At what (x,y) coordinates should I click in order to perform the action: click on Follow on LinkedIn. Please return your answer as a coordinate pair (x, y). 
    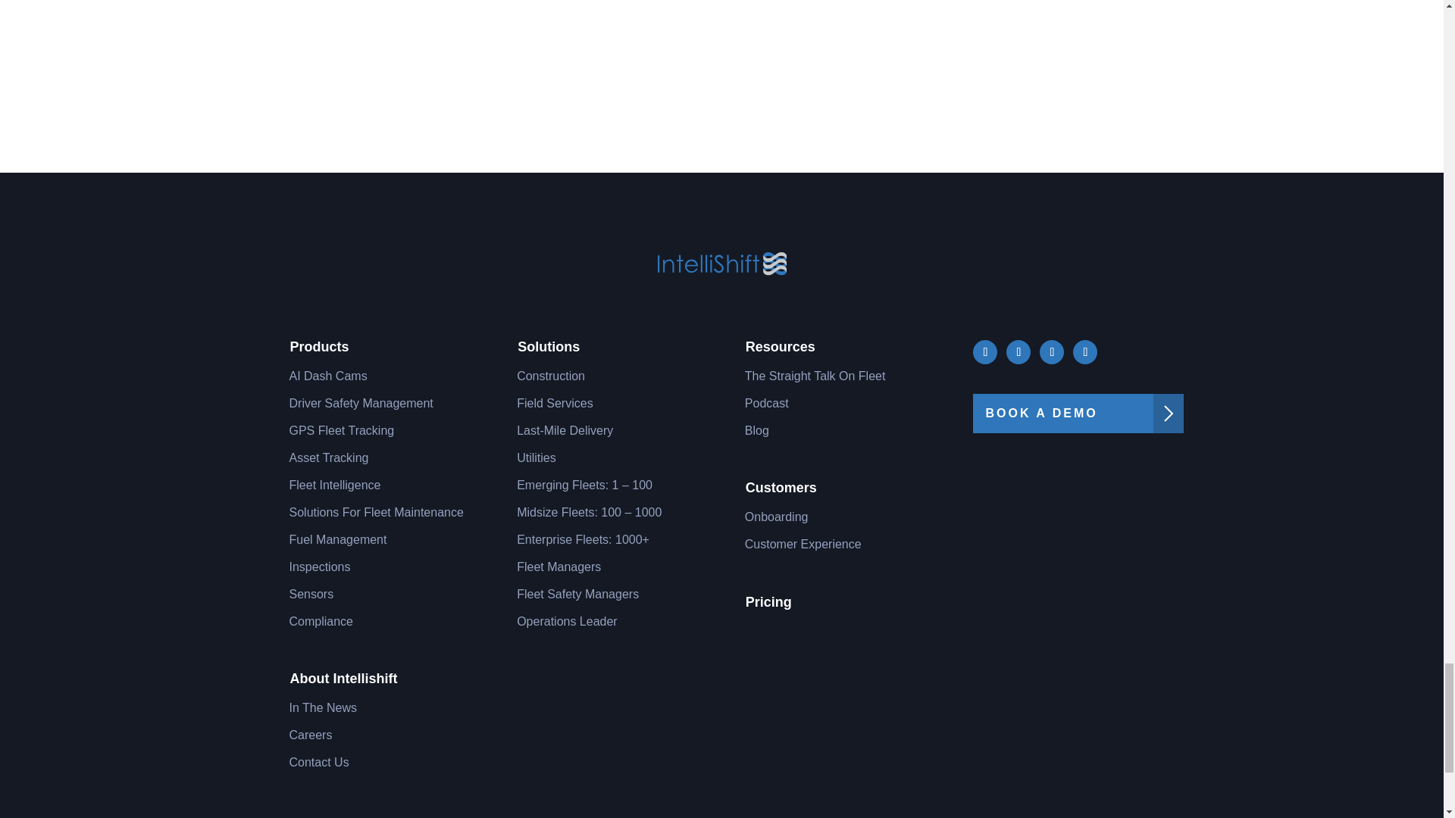
    Looking at the image, I should click on (1052, 351).